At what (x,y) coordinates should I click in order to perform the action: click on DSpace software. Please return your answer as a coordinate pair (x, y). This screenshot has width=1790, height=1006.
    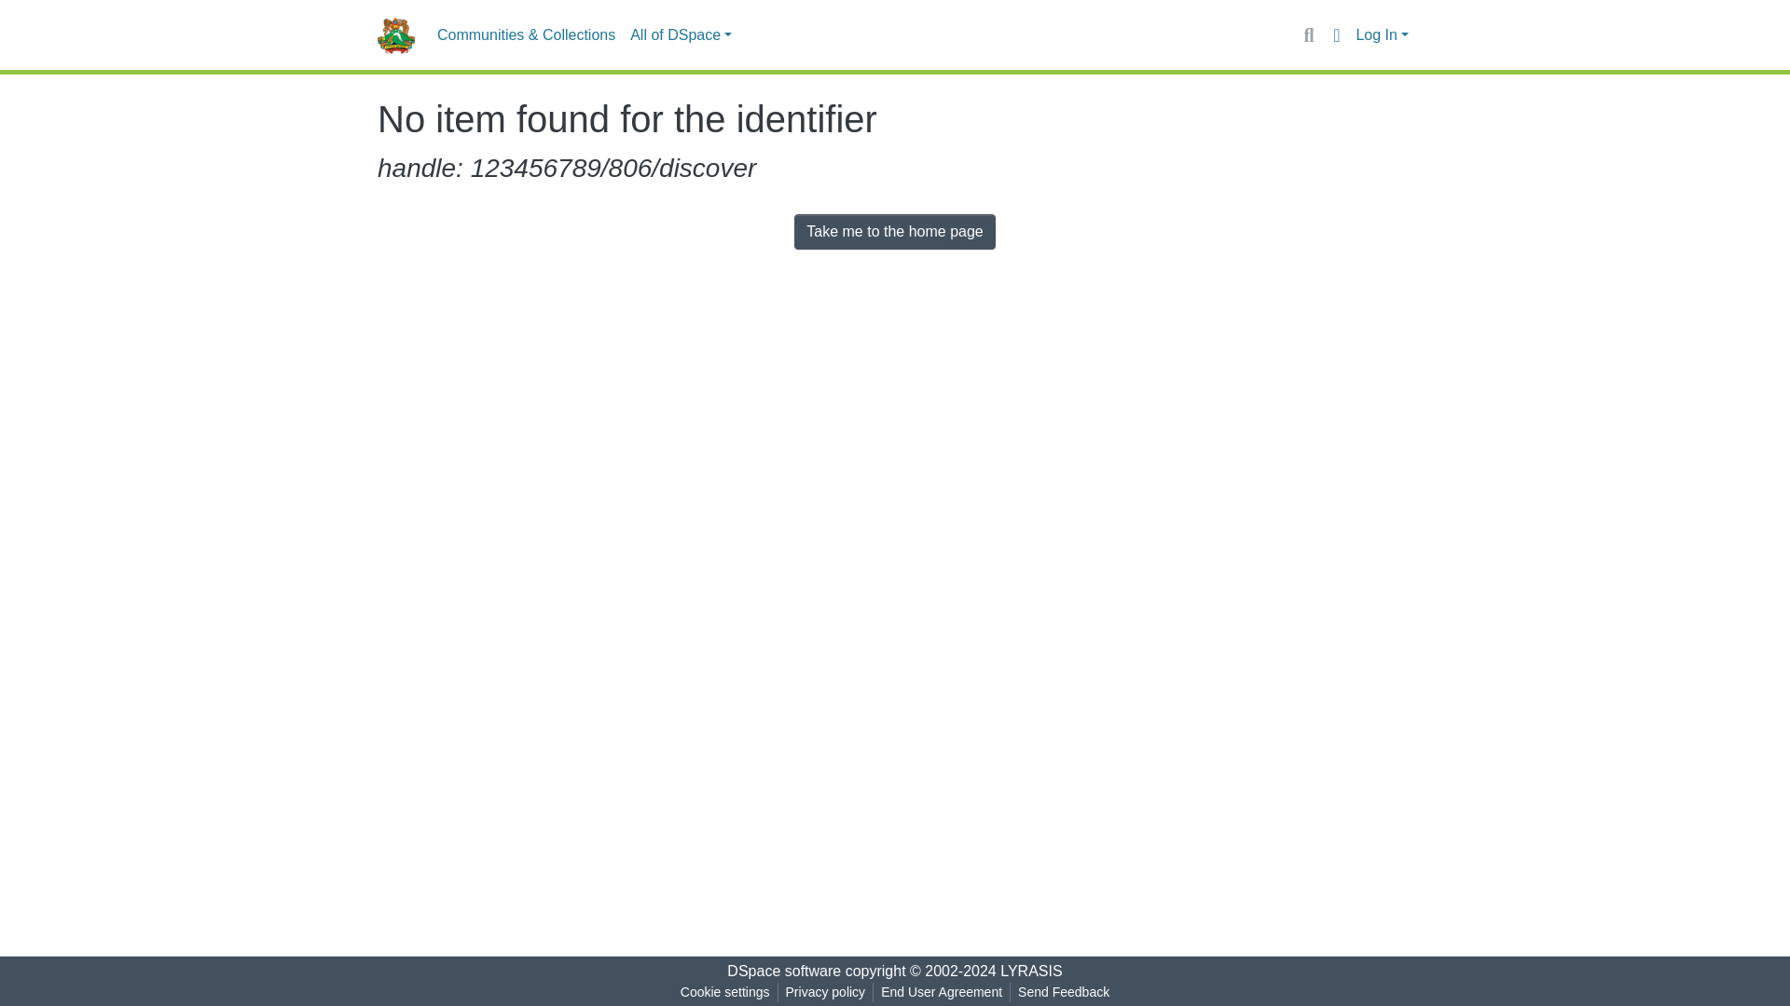
    Looking at the image, I should click on (783, 971).